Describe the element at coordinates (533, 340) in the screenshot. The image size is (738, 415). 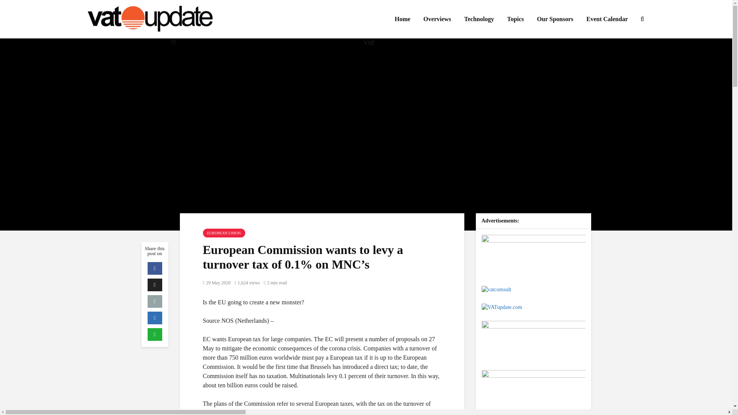
I see `FINTEDU` at that location.